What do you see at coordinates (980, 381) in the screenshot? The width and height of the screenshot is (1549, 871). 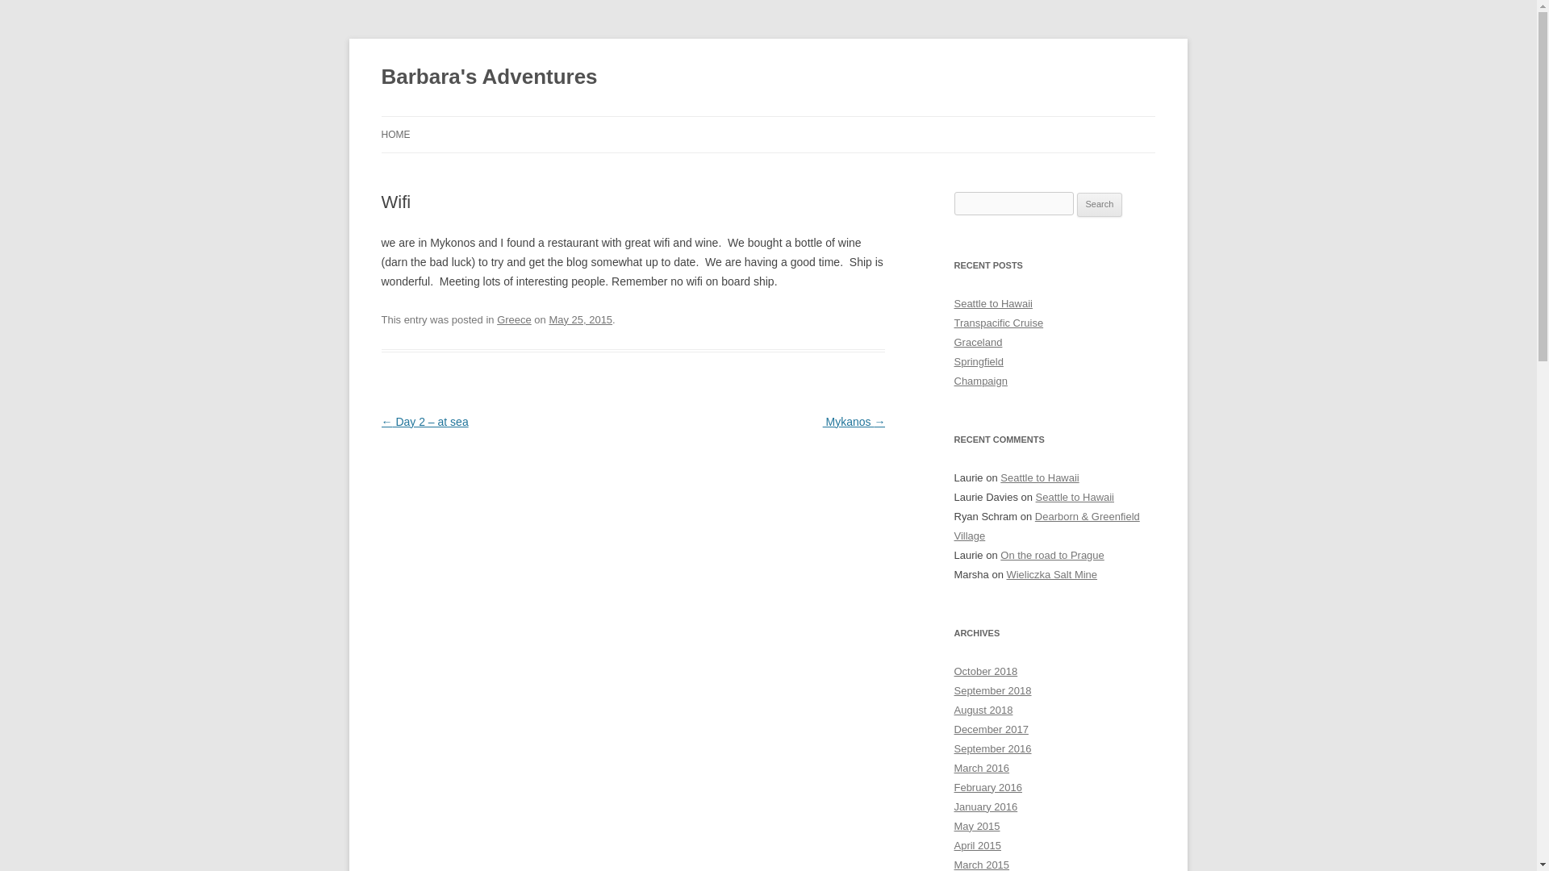 I see `Champaign` at bounding box center [980, 381].